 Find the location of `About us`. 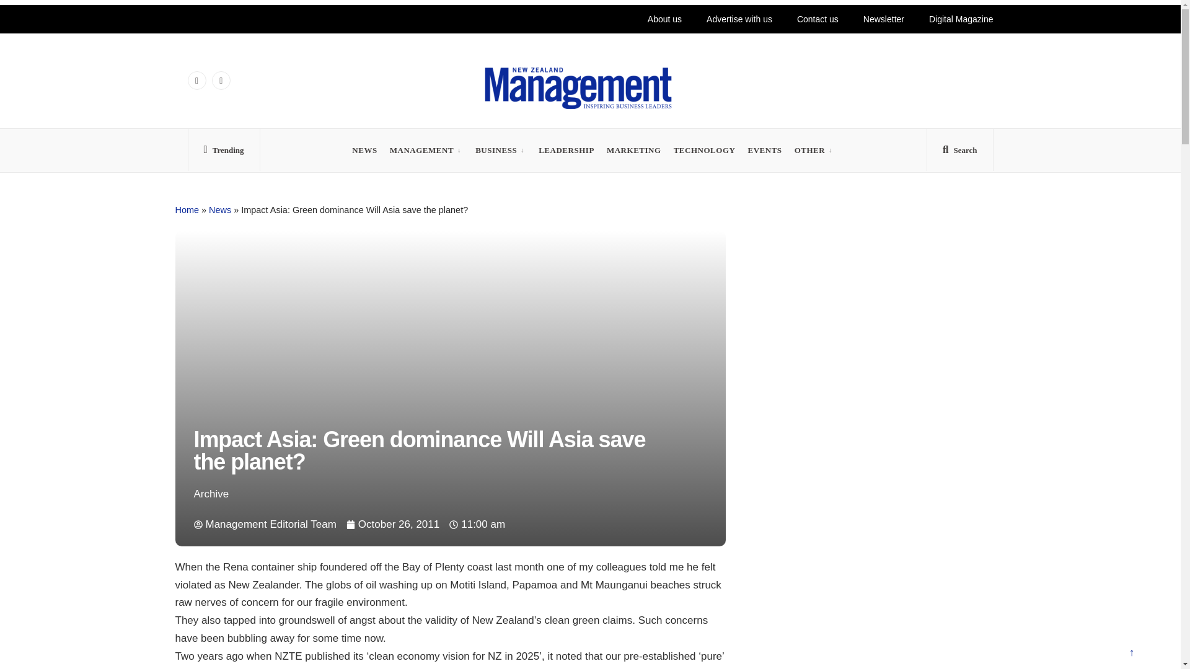

About us is located at coordinates (650, 19).